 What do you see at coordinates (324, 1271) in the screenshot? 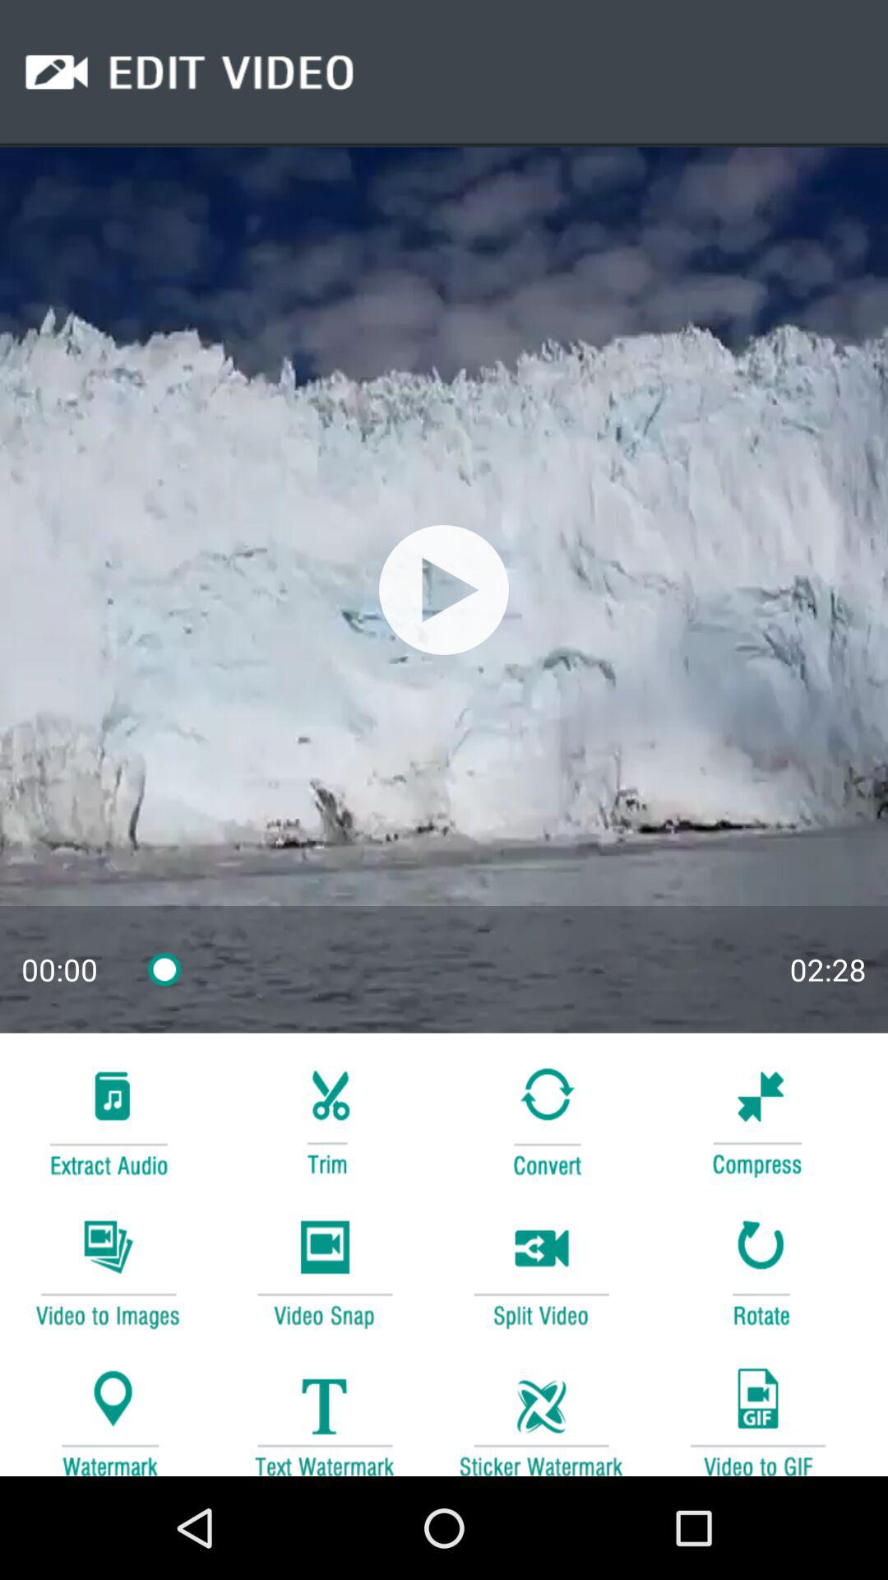
I see `take video snap` at bounding box center [324, 1271].